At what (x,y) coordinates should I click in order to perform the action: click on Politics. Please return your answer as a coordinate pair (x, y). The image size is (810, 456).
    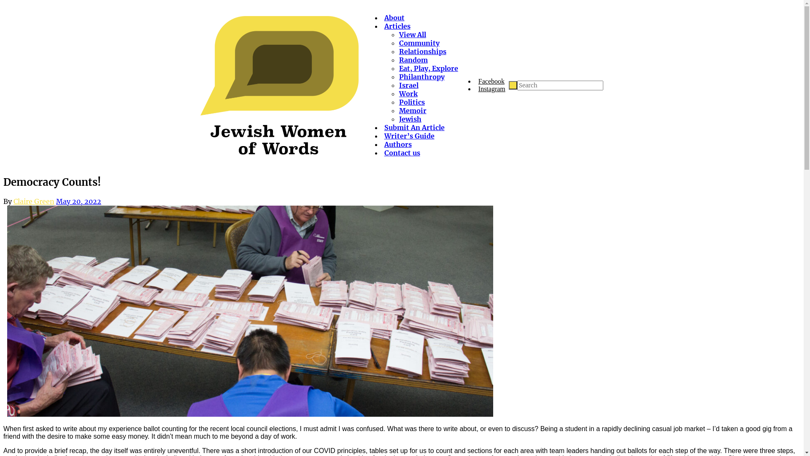
    Looking at the image, I should click on (412, 102).